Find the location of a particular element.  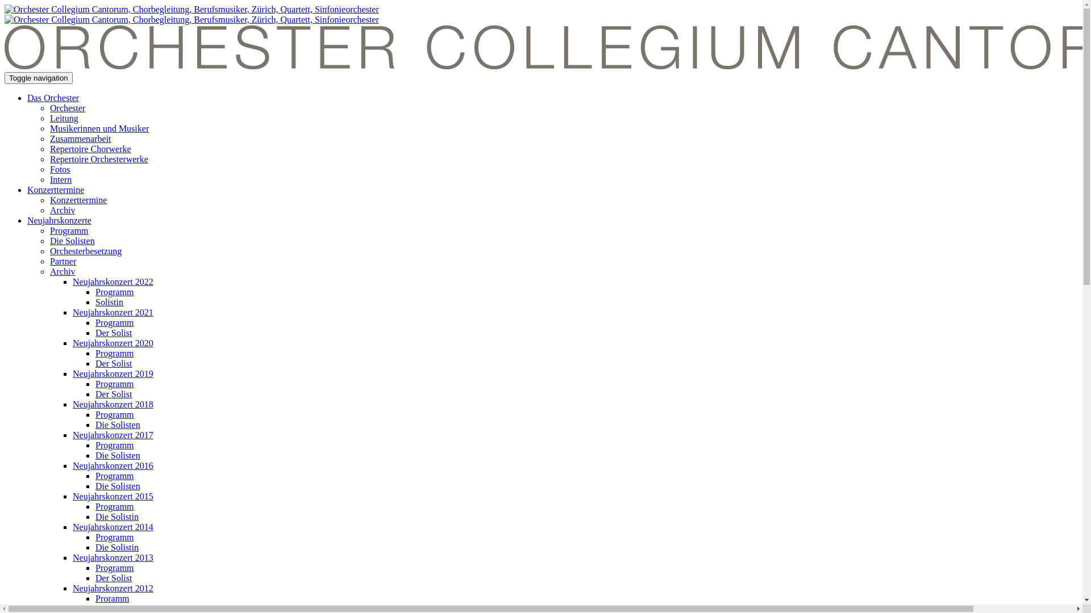

Programm is located at coordinates (115, 537).